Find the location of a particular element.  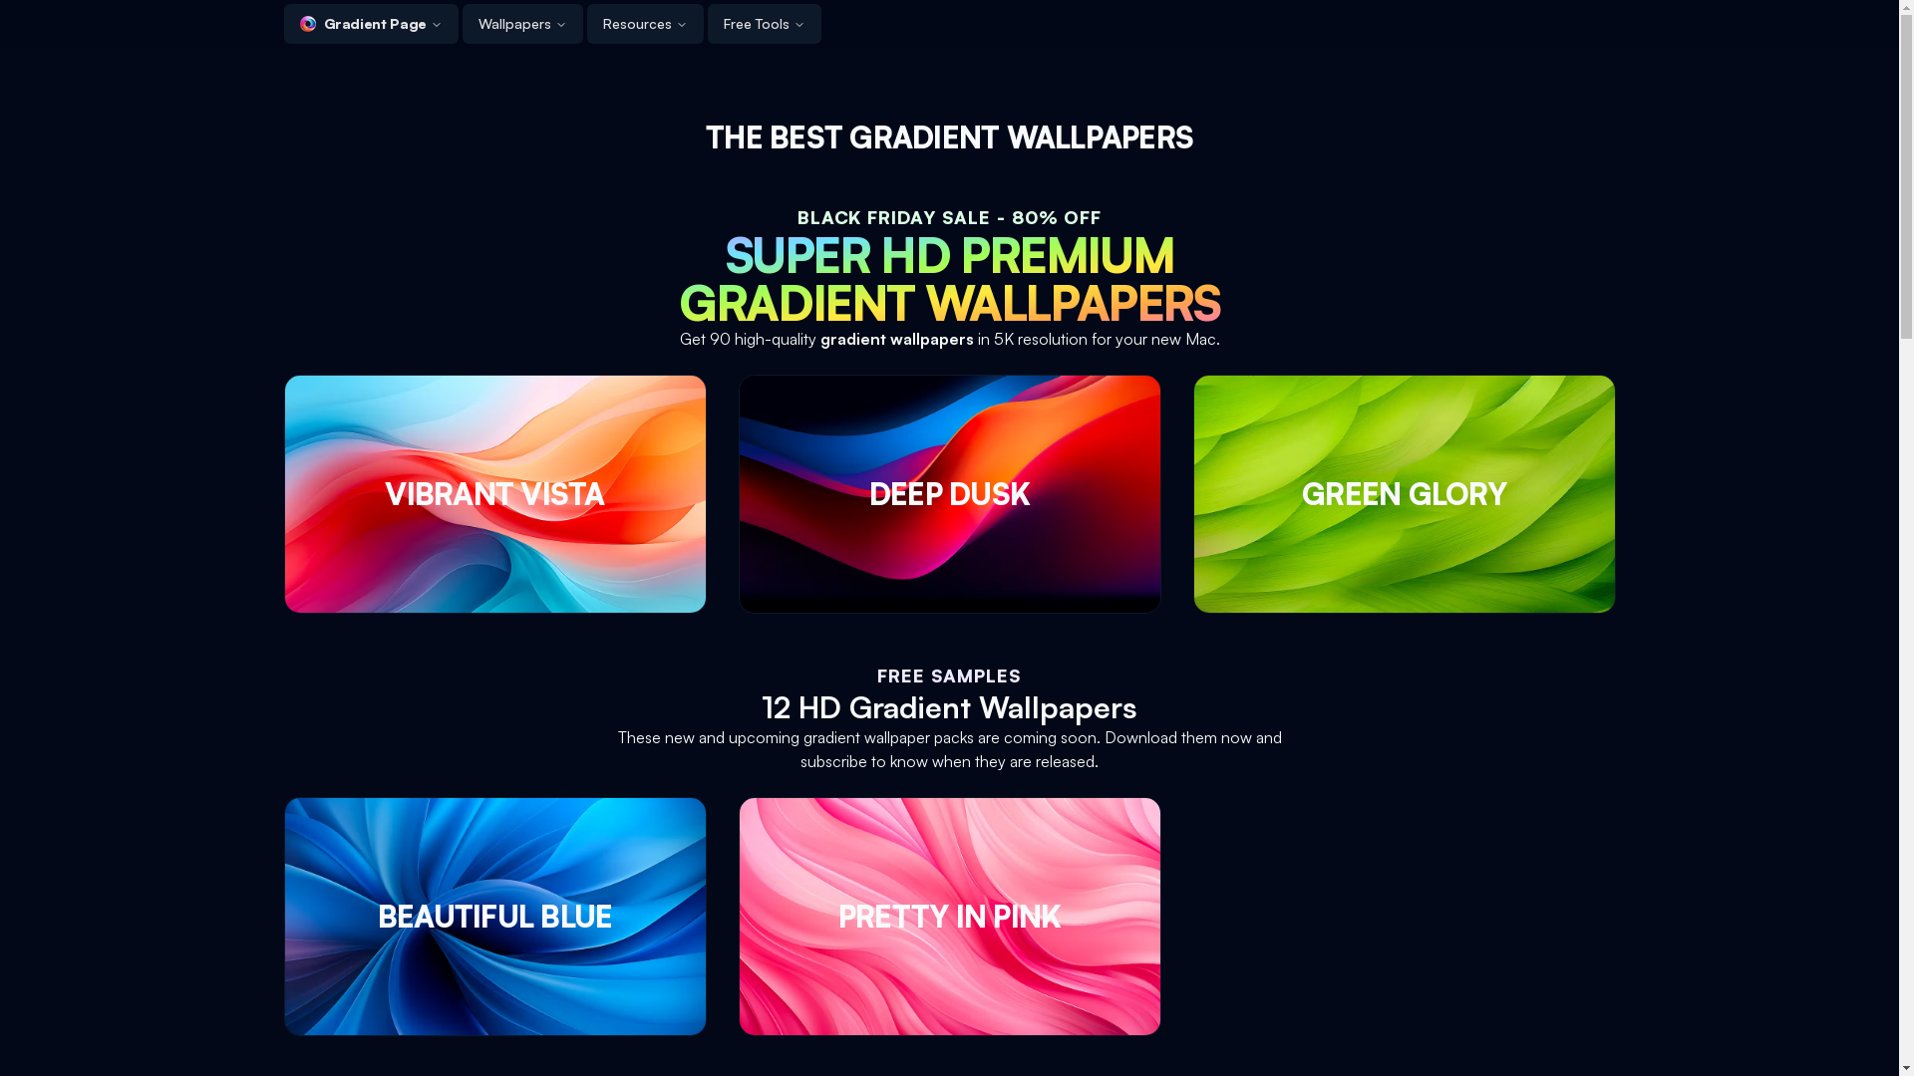

DEEP DUSK is located at coordinates (949, 494).